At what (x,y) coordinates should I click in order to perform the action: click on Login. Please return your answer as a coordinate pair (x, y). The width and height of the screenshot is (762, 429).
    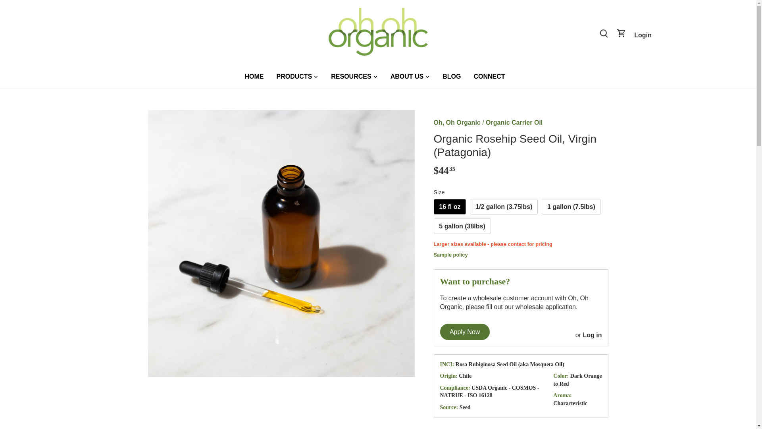
    Looking at the image, I should click on (643, 35).